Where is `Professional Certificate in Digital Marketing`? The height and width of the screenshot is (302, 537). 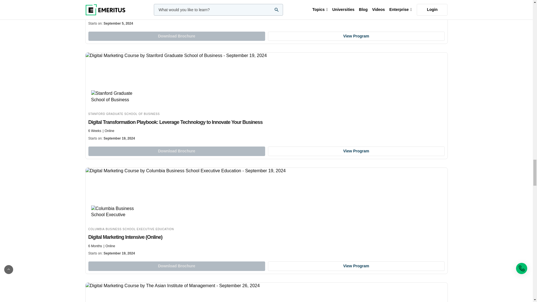 Professional Certificate in Digital Marketing is located at coordinates (266, 14).